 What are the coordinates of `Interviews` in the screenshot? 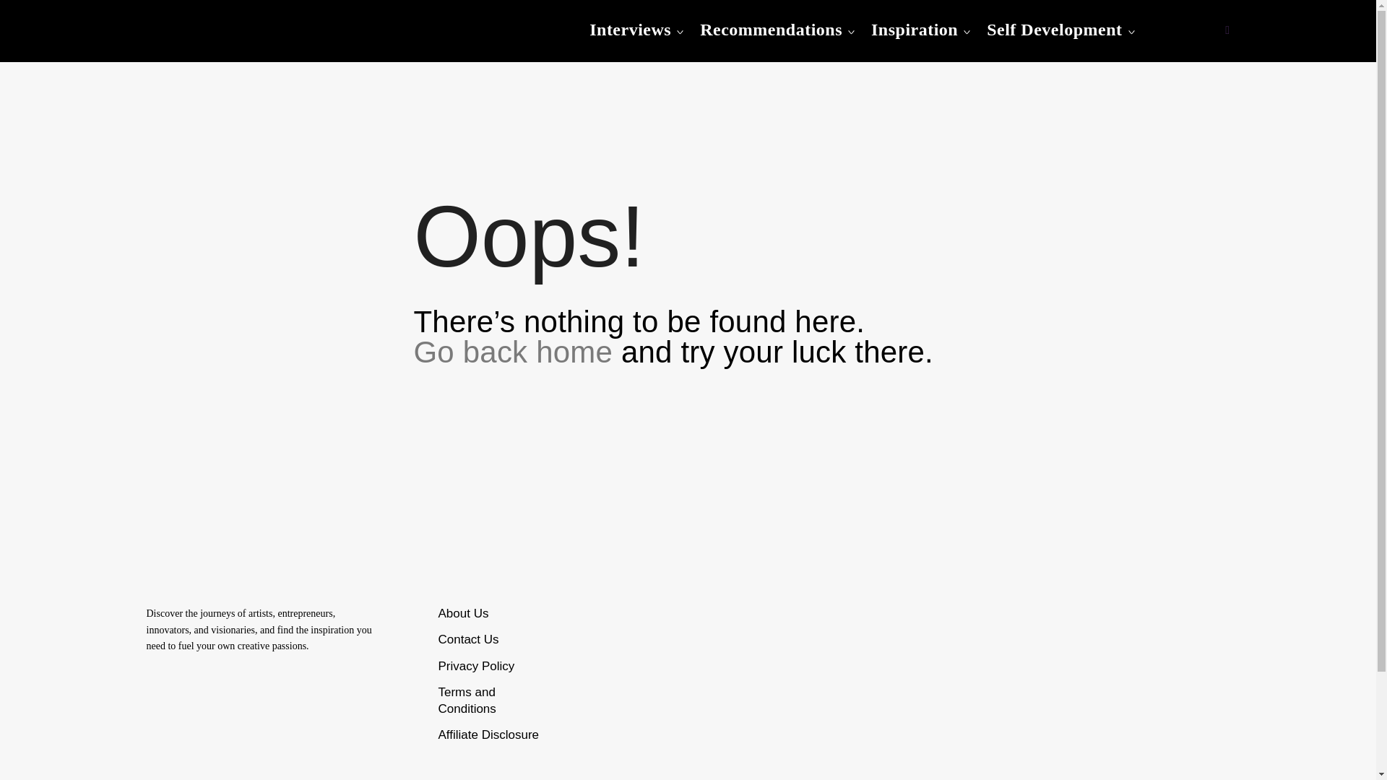 It's located at (630, 30).